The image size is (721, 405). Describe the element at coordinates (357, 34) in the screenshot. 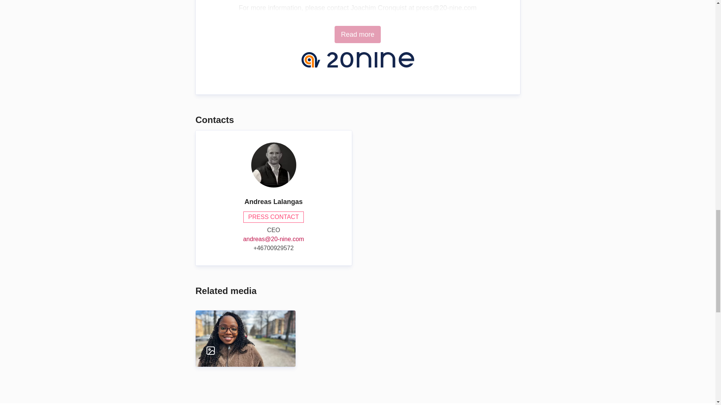

I see `Read more` at that location.